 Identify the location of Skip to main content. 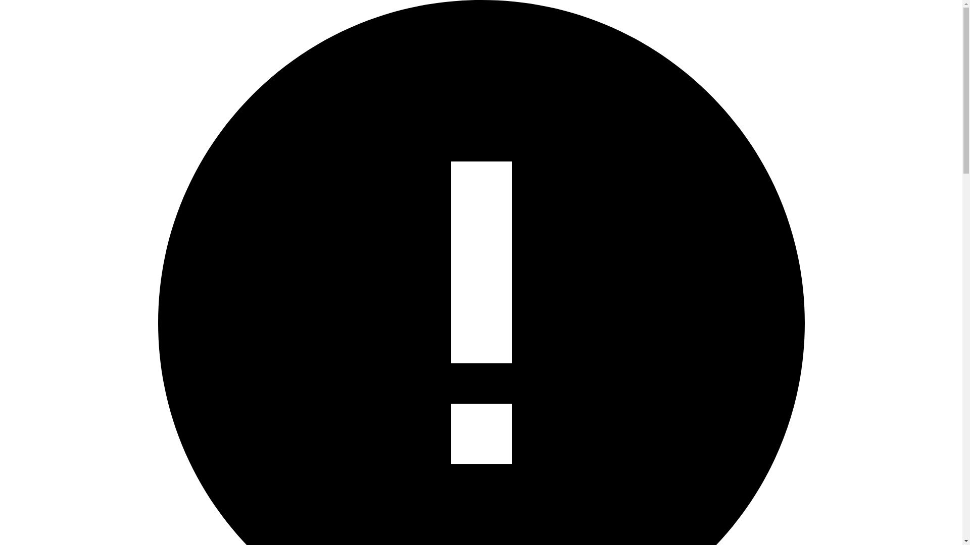
(8, 8).